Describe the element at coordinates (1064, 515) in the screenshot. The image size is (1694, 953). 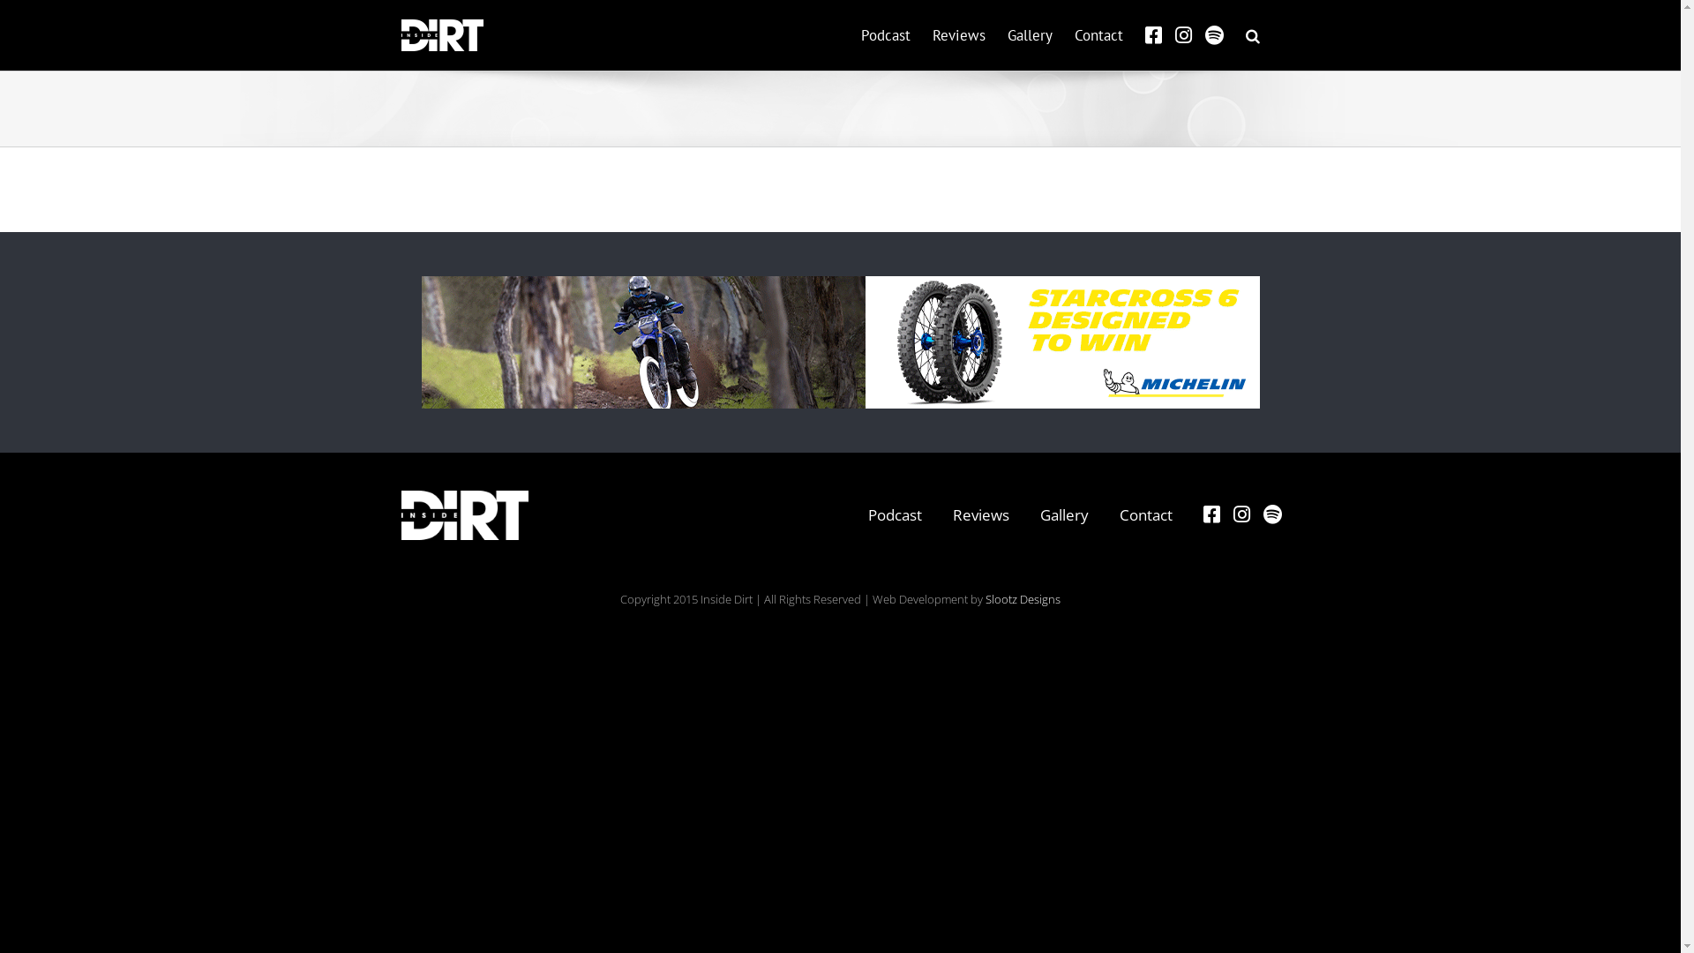
I see `Gallery` at that location.